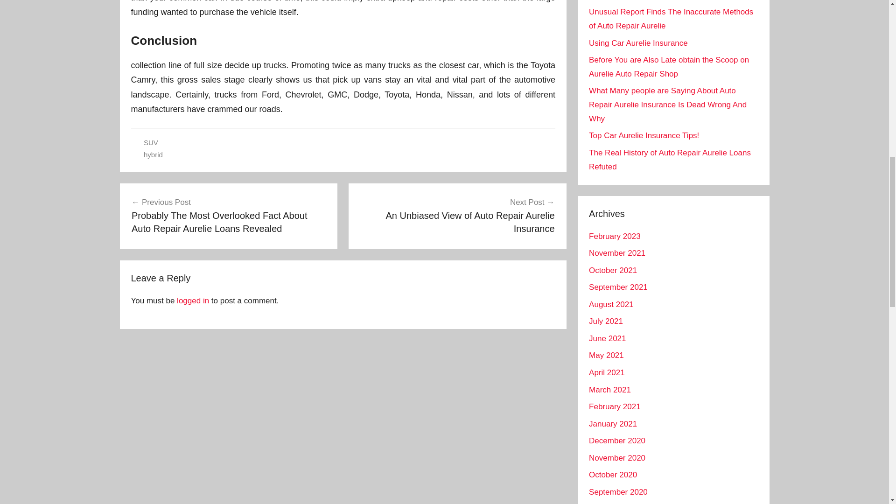 The image size is (896, 504). I want to click on May 2021, so click(606, 355).